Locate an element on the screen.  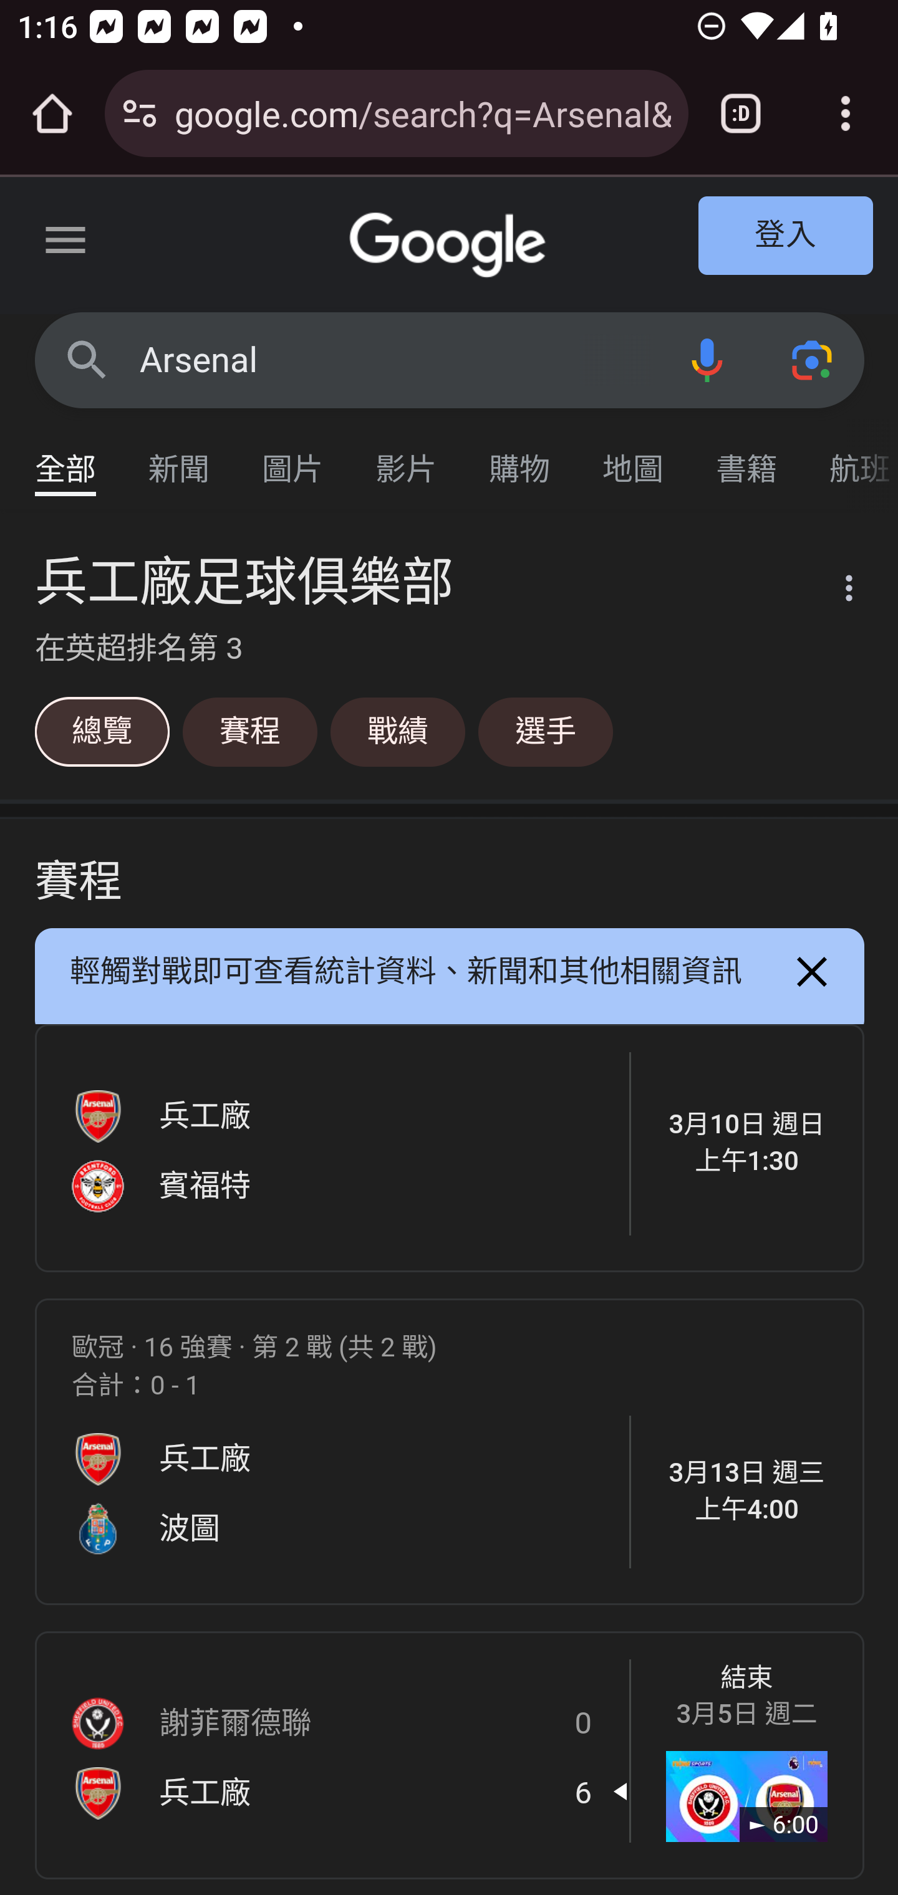
總覽 is located at coordinates (101, 731).